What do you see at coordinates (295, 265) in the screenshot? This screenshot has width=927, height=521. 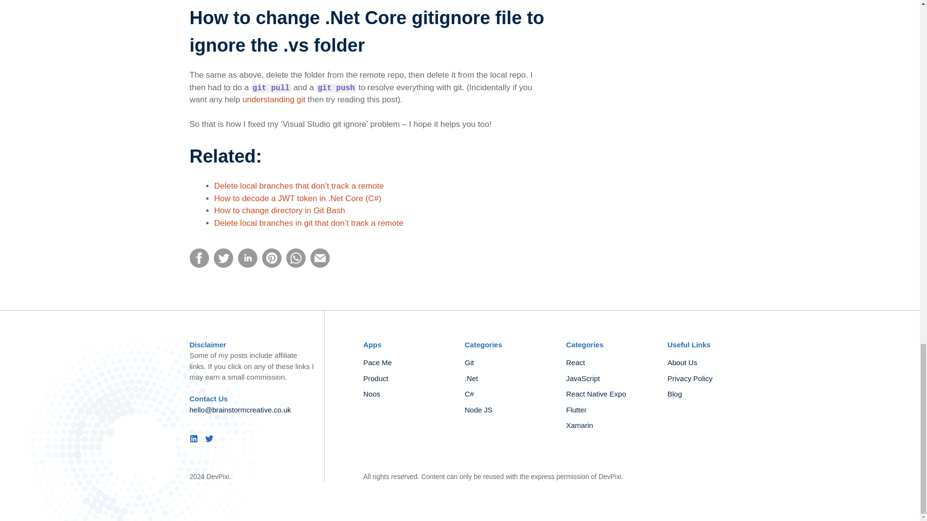 I see `Share this post!` at bounding box center [295, 265].